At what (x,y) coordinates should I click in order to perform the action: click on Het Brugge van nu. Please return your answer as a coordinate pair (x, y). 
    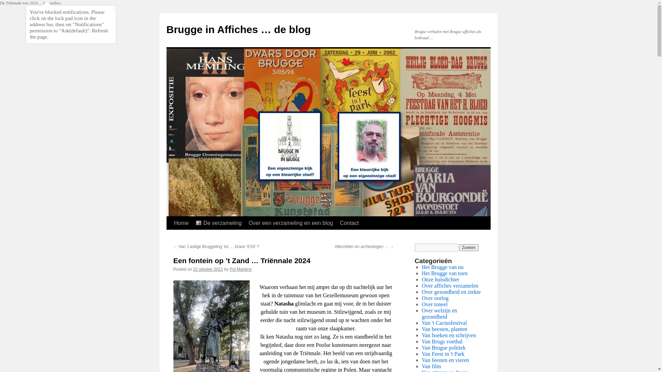
    Looking at the image, I should click on (443, 267).